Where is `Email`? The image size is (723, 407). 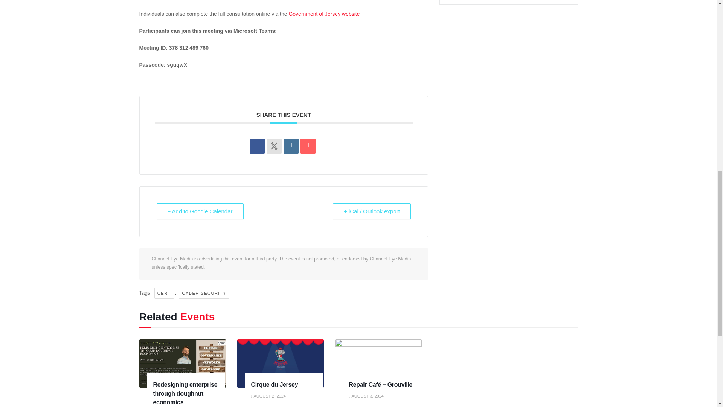
Email is located at coordinates (308, 146).